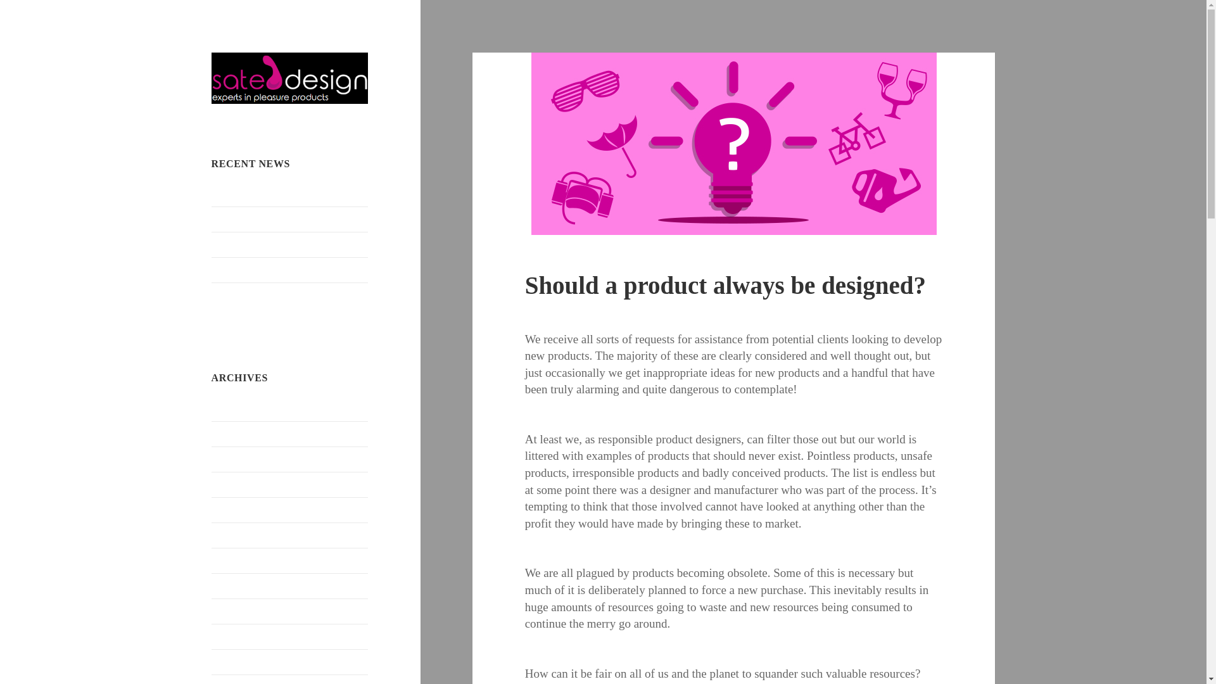 The width and height of the screenshot is (1216, 684). I want to click on Sated Design, so click(258, 114).